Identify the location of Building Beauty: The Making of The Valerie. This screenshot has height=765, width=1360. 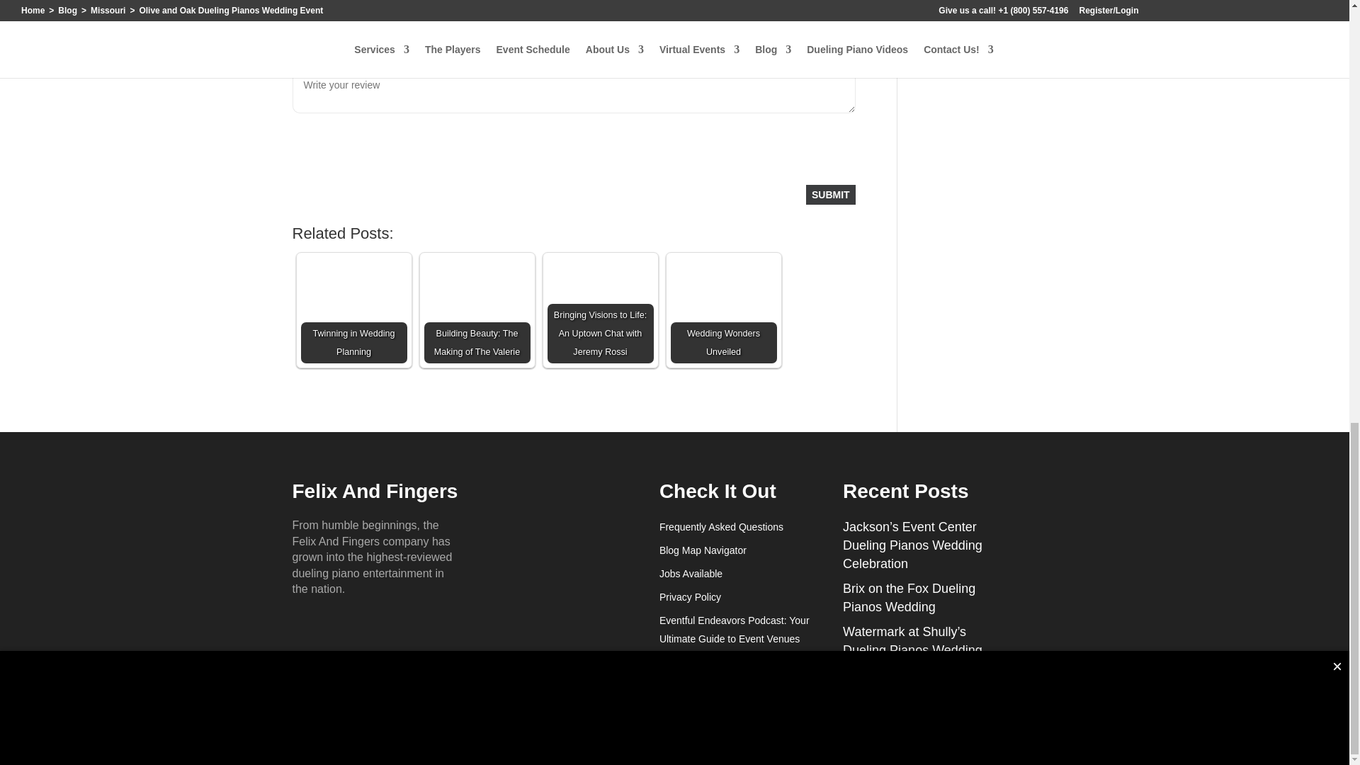
(476, 310).